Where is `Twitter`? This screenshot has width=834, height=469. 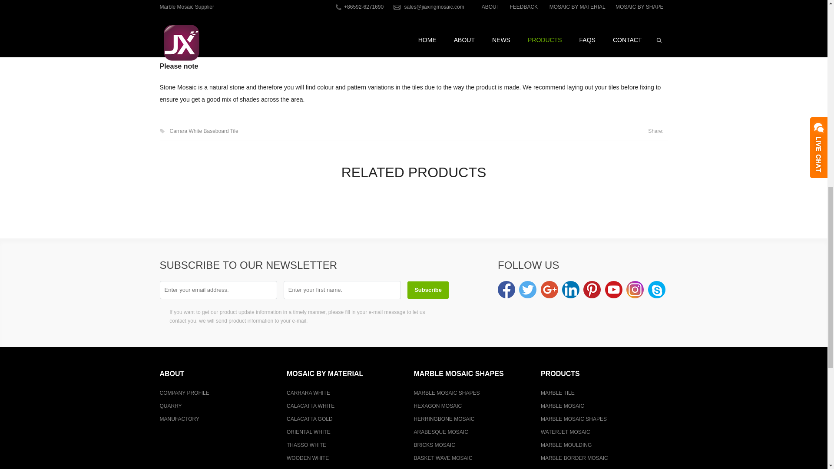
Twitter is located at coordinates (527, 289).